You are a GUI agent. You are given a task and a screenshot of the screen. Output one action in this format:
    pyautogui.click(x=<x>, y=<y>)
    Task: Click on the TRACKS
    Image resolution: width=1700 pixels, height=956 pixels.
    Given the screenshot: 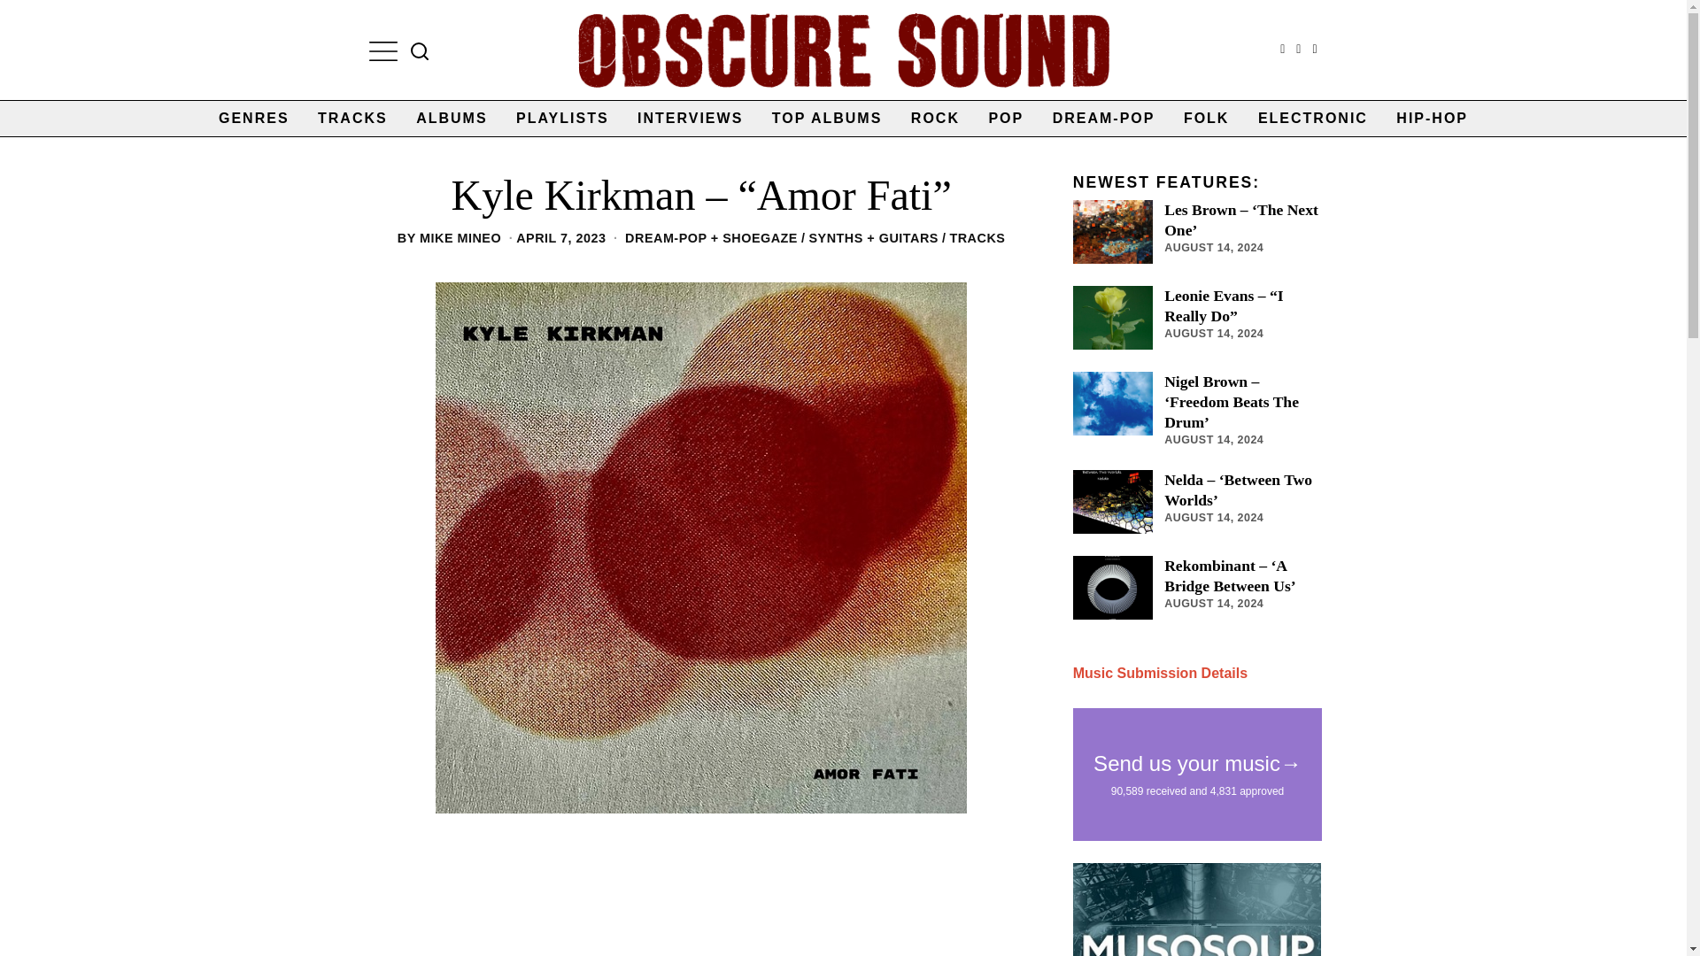 What is the action you would take?
    pyautogui.click(x=976, y=237)
    